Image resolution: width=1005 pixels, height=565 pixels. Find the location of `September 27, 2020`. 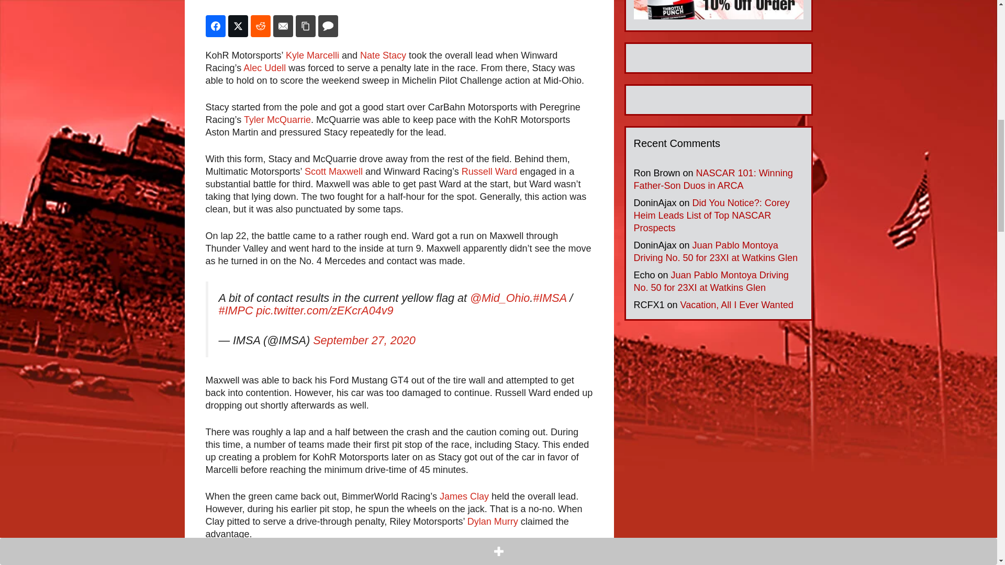

September 27, 2020 is located at coordinates (364, 340).